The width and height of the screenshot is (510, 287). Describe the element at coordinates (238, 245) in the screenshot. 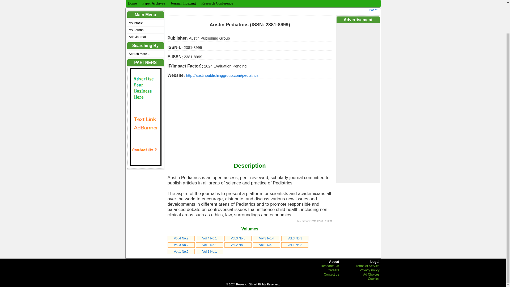

I see `Vol.2 No.2` at that location.